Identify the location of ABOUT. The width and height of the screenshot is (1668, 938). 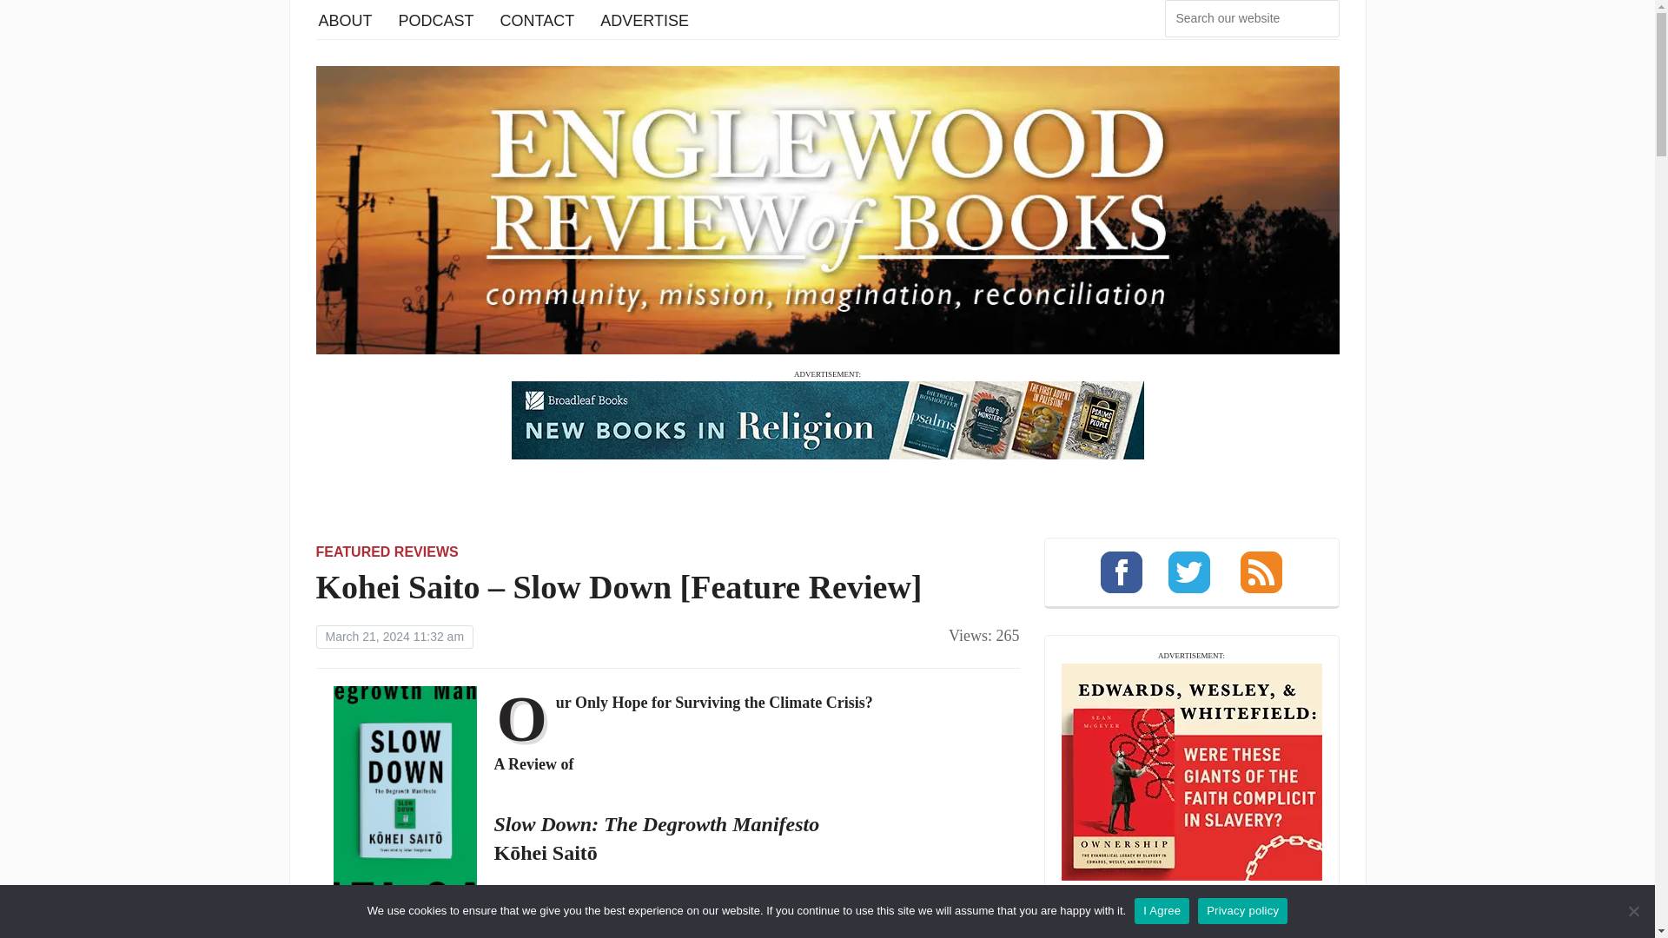
(345, 19).